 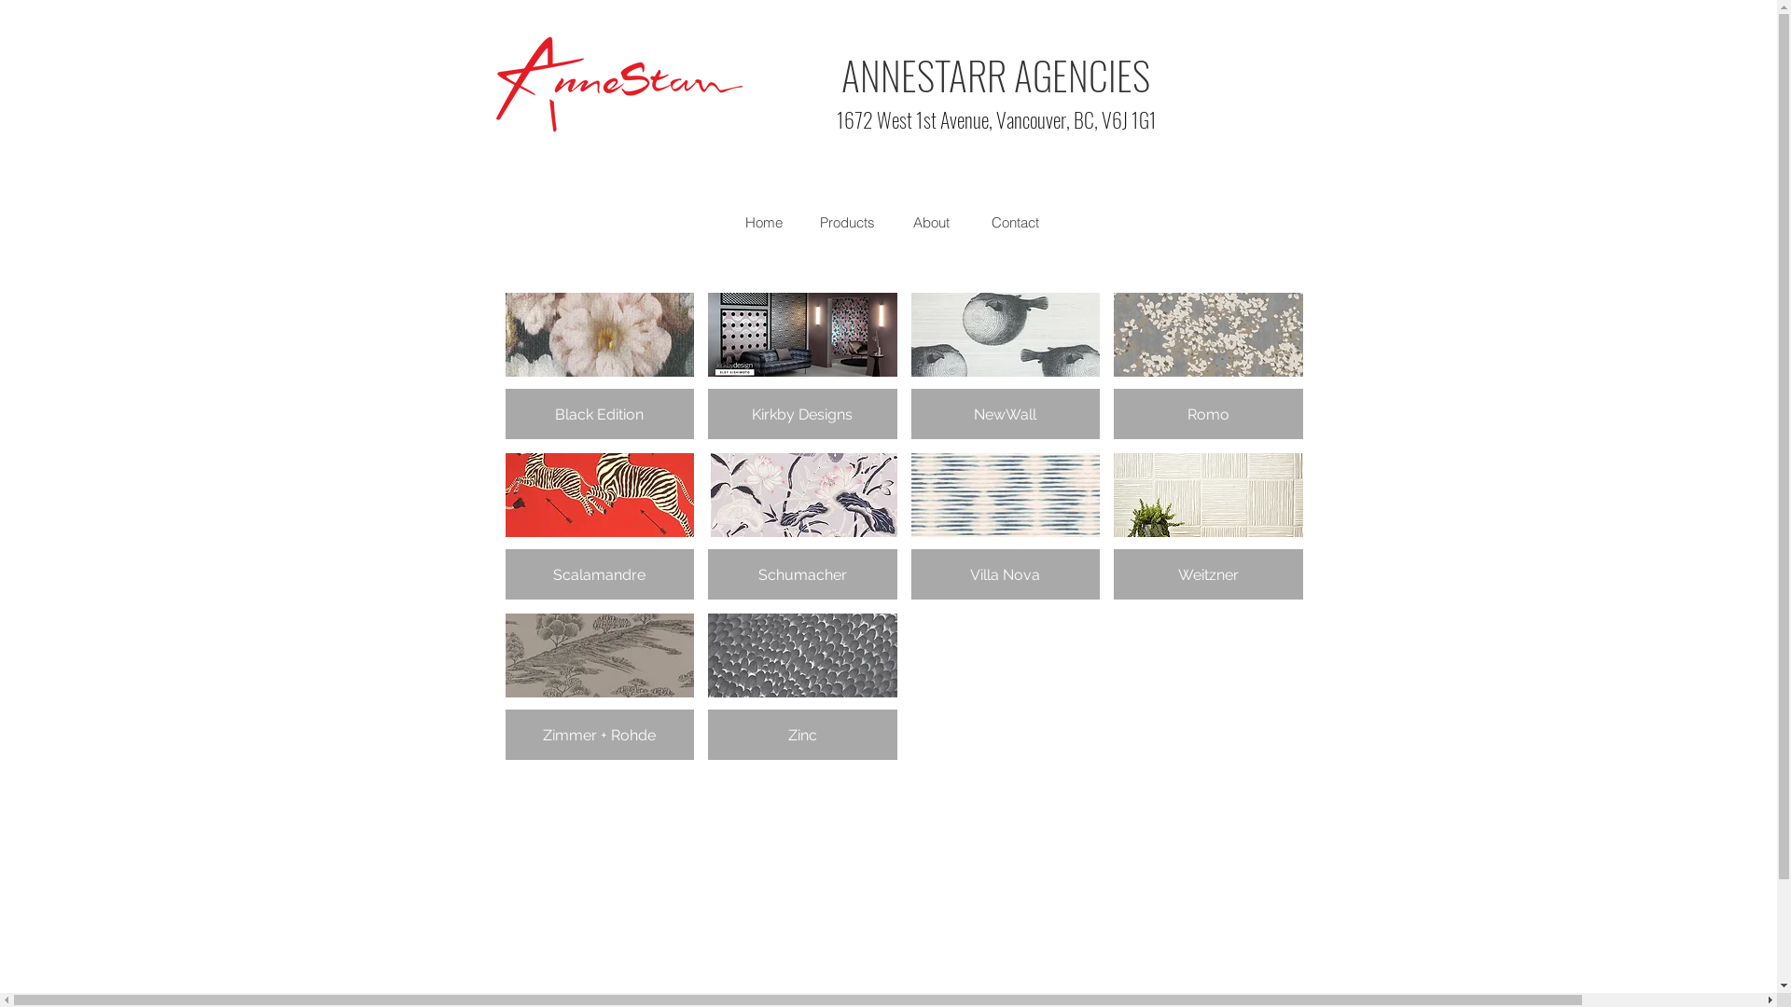 What do you see at coordinates (802, 366) in the screenshot?
I see `Kirkby Designs` at bounding box center [802, 366].